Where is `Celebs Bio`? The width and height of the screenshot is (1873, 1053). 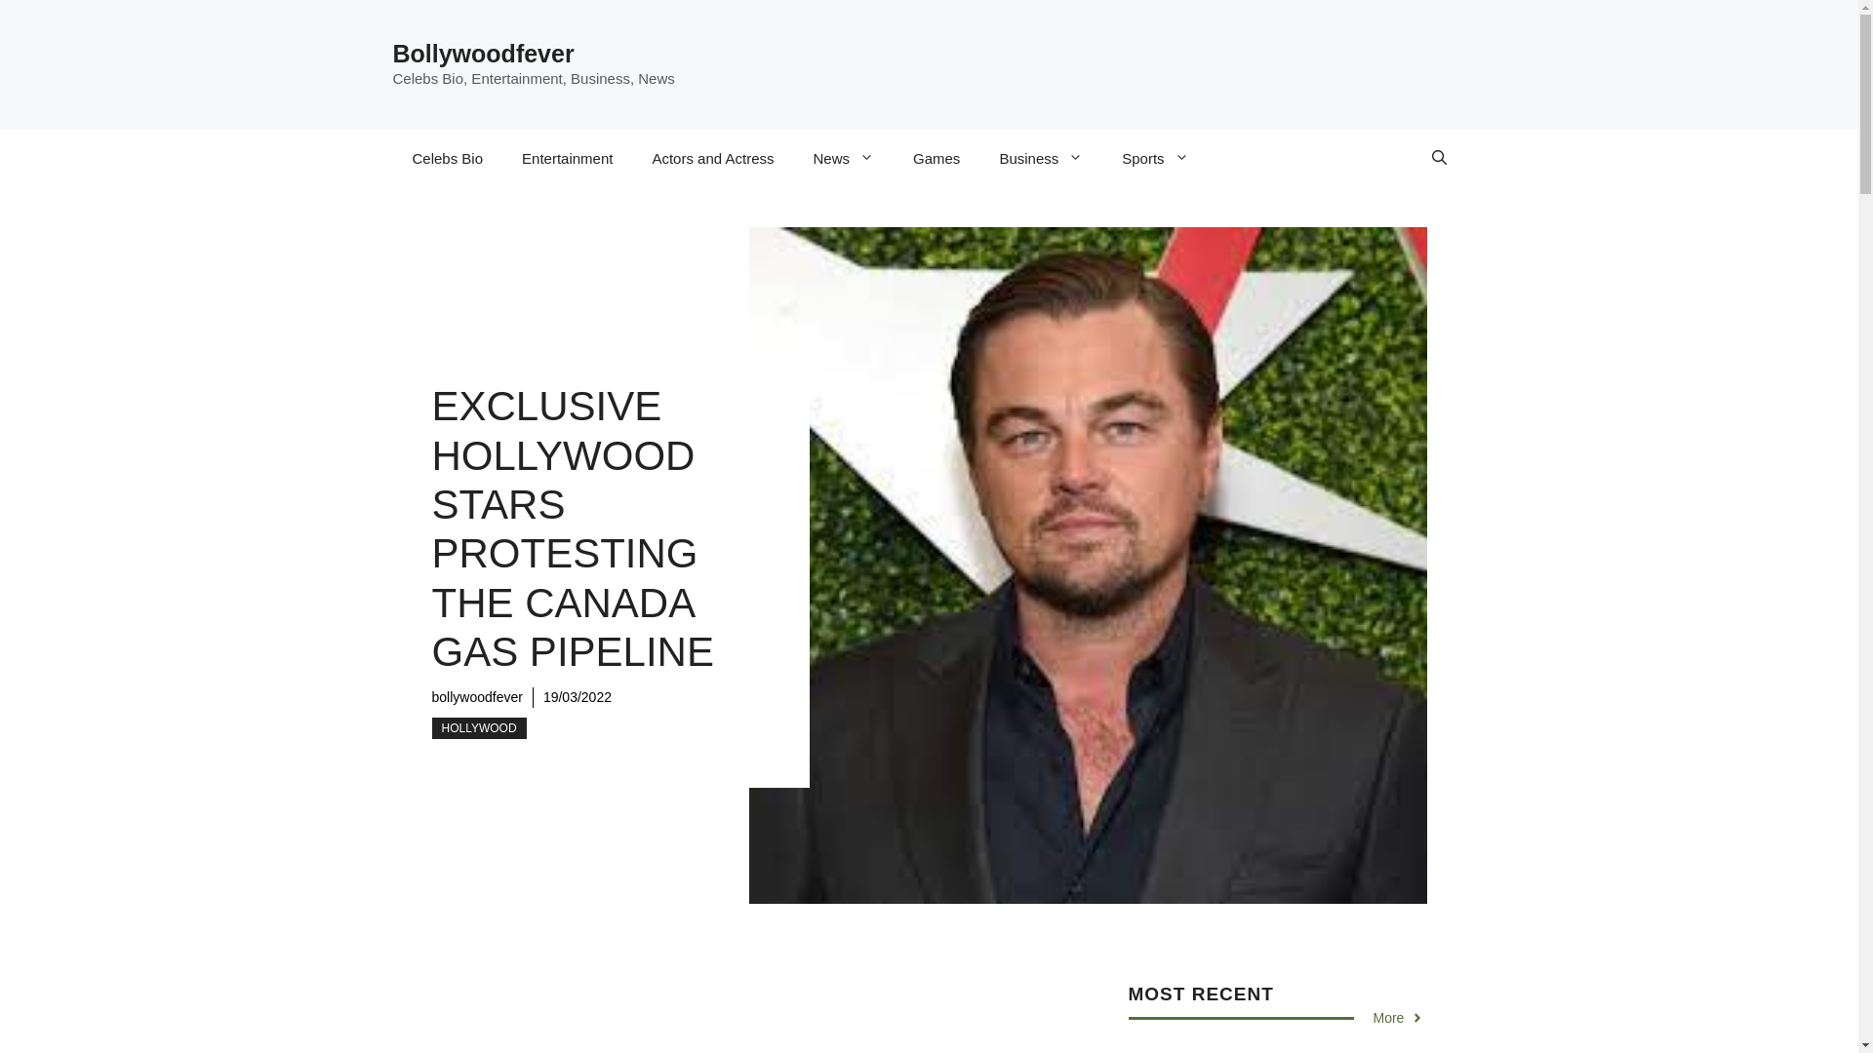
Celebs Bio is located at coordinates (447, 158).